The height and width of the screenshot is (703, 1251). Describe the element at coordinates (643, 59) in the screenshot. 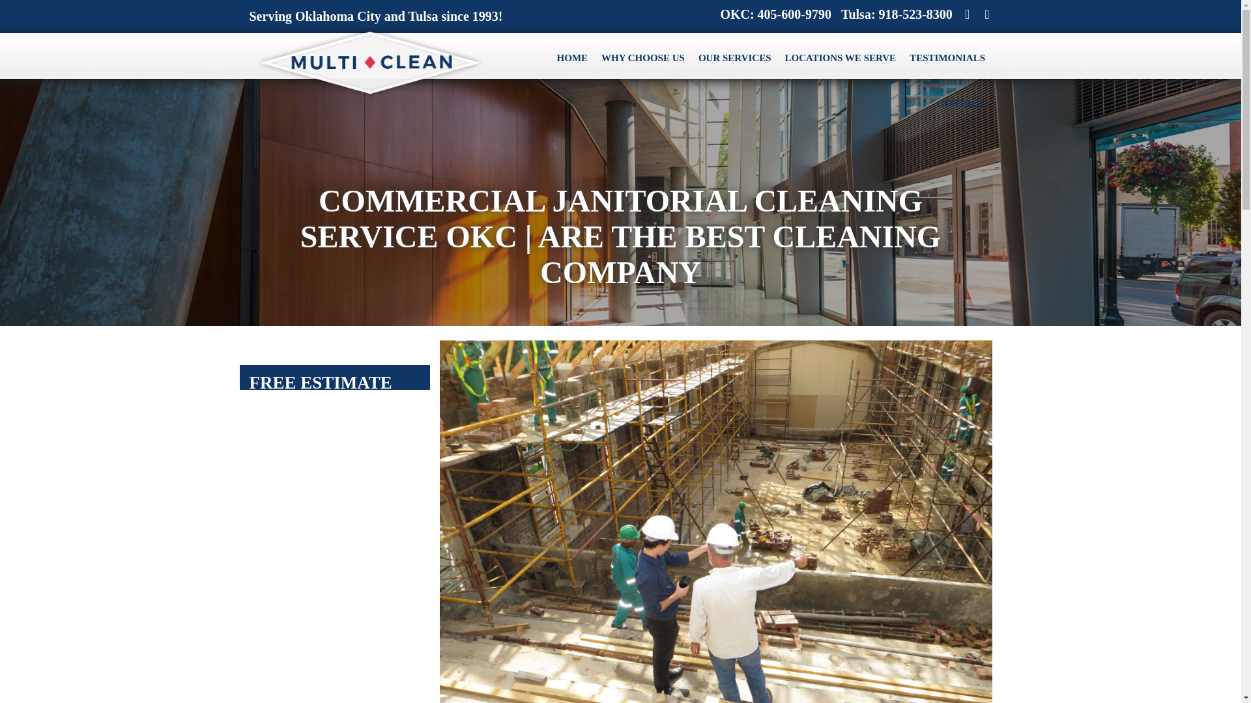

I see `WHY CHOOSE US` at that location.